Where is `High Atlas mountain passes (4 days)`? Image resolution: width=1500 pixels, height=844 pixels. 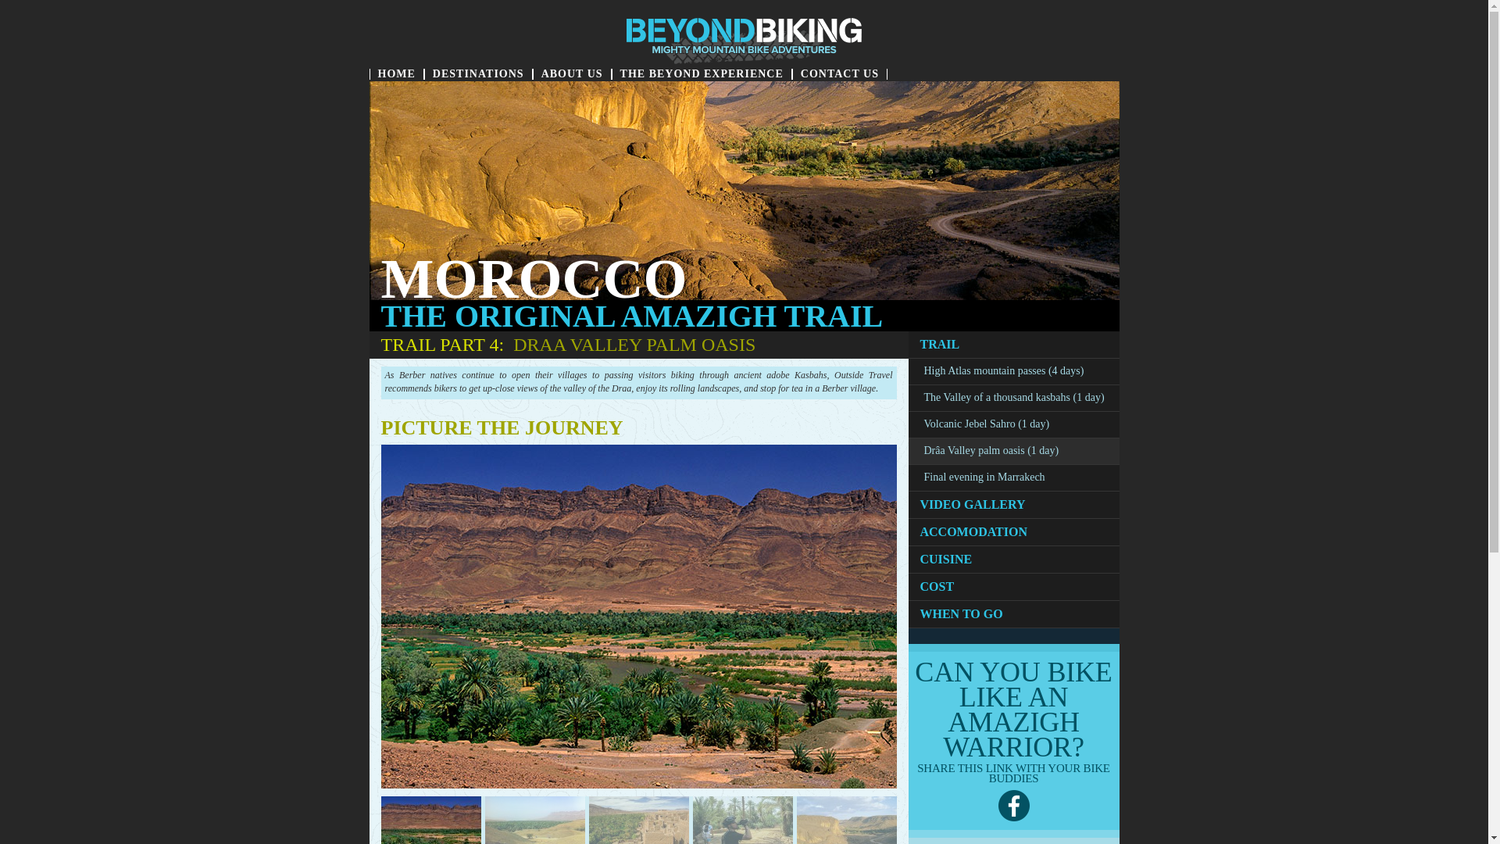
High Atlas mountain passes (4 days) is located at coordinates (1013, 372).